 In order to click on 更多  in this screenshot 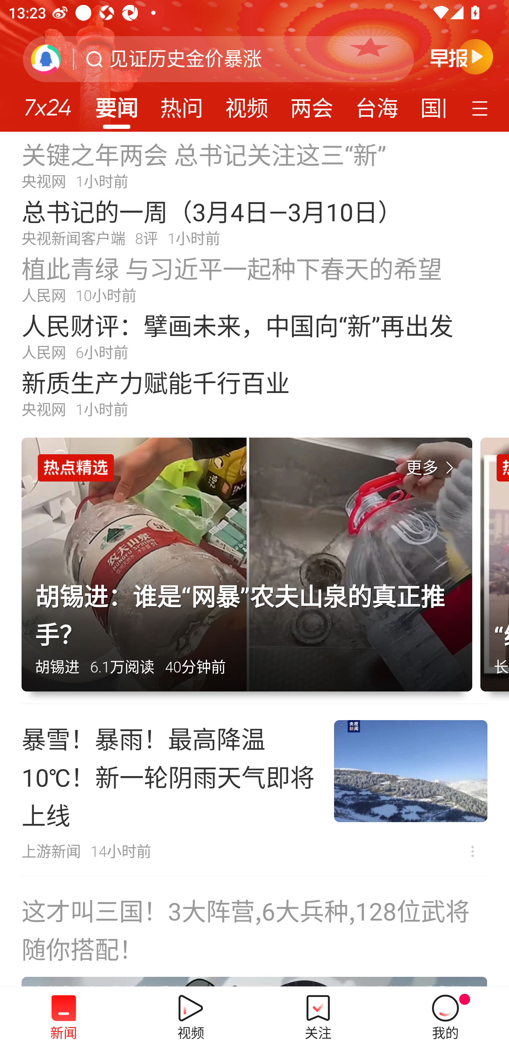, I will do `click(432, 468)`.